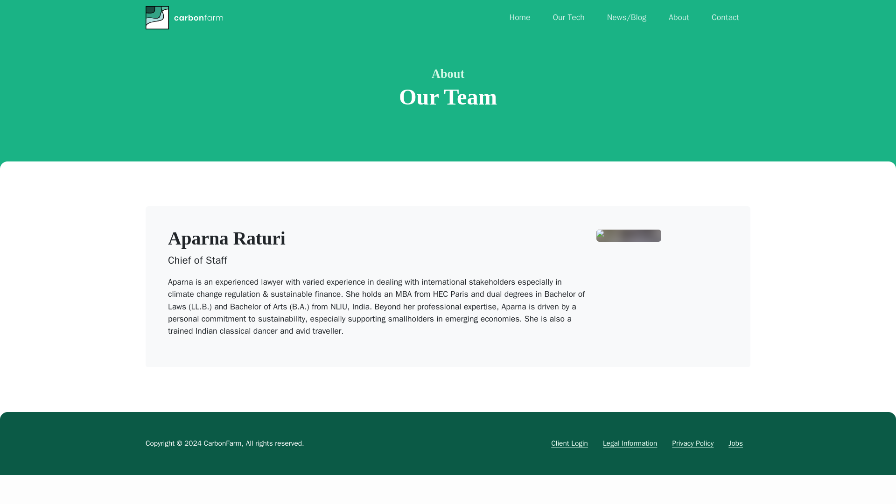 Image resolution: width=896 pixels, height=504 pixels. What do you see at coordinates (693, 443) in the screenshot?
I see `Privacy Policy` at bounding box center [693, 443].